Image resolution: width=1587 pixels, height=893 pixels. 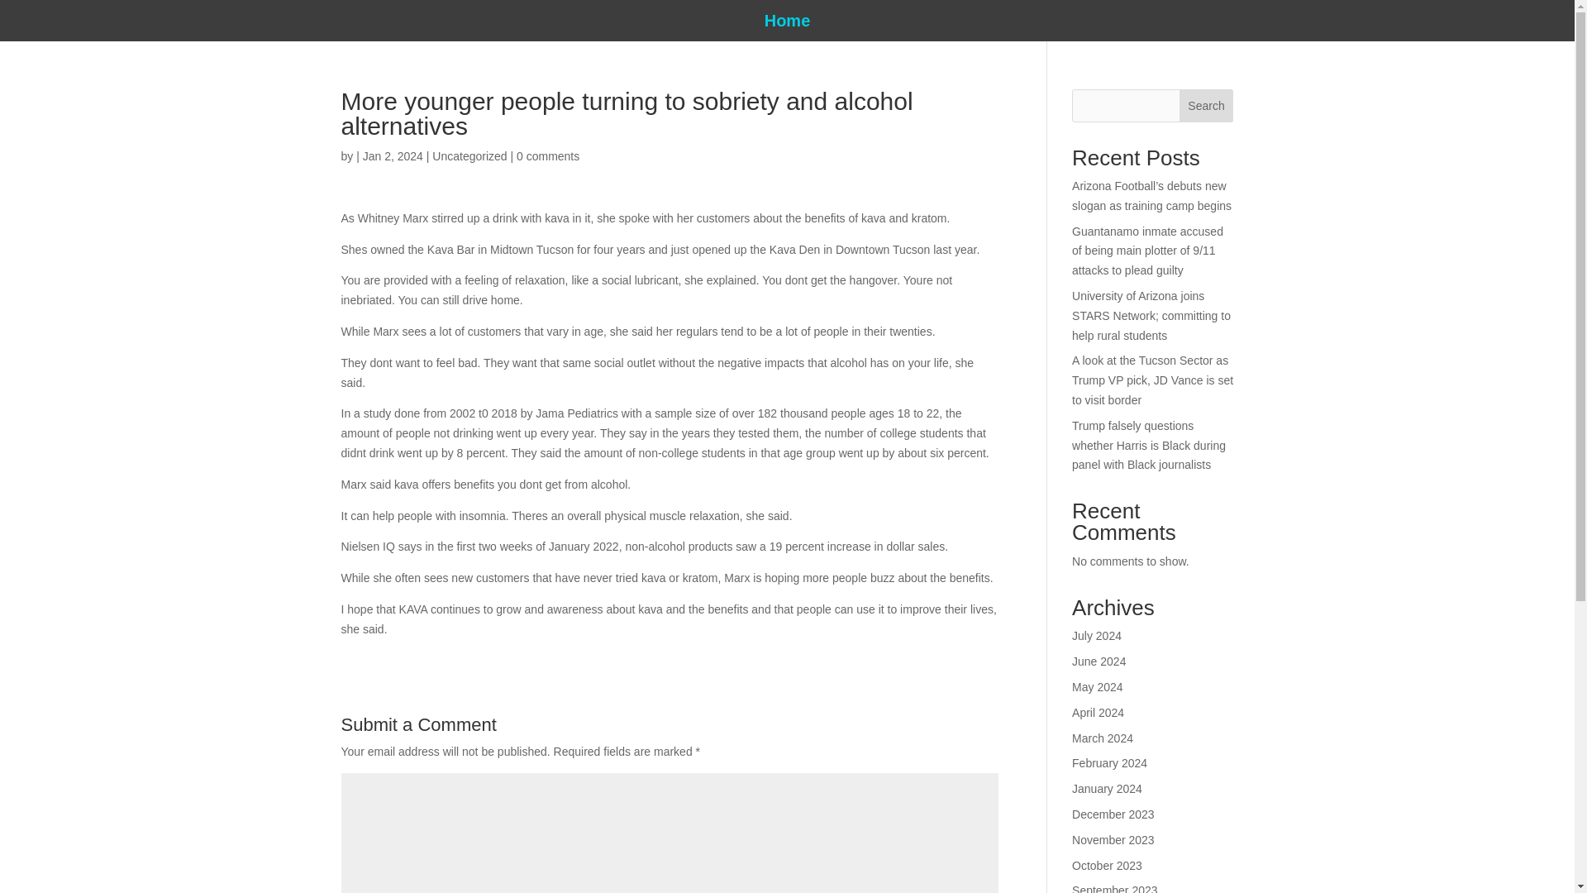 What do you see at coordinates (1113, 839) in the screenshot?
I see `November 2023` at bounding box center [1113, 839].